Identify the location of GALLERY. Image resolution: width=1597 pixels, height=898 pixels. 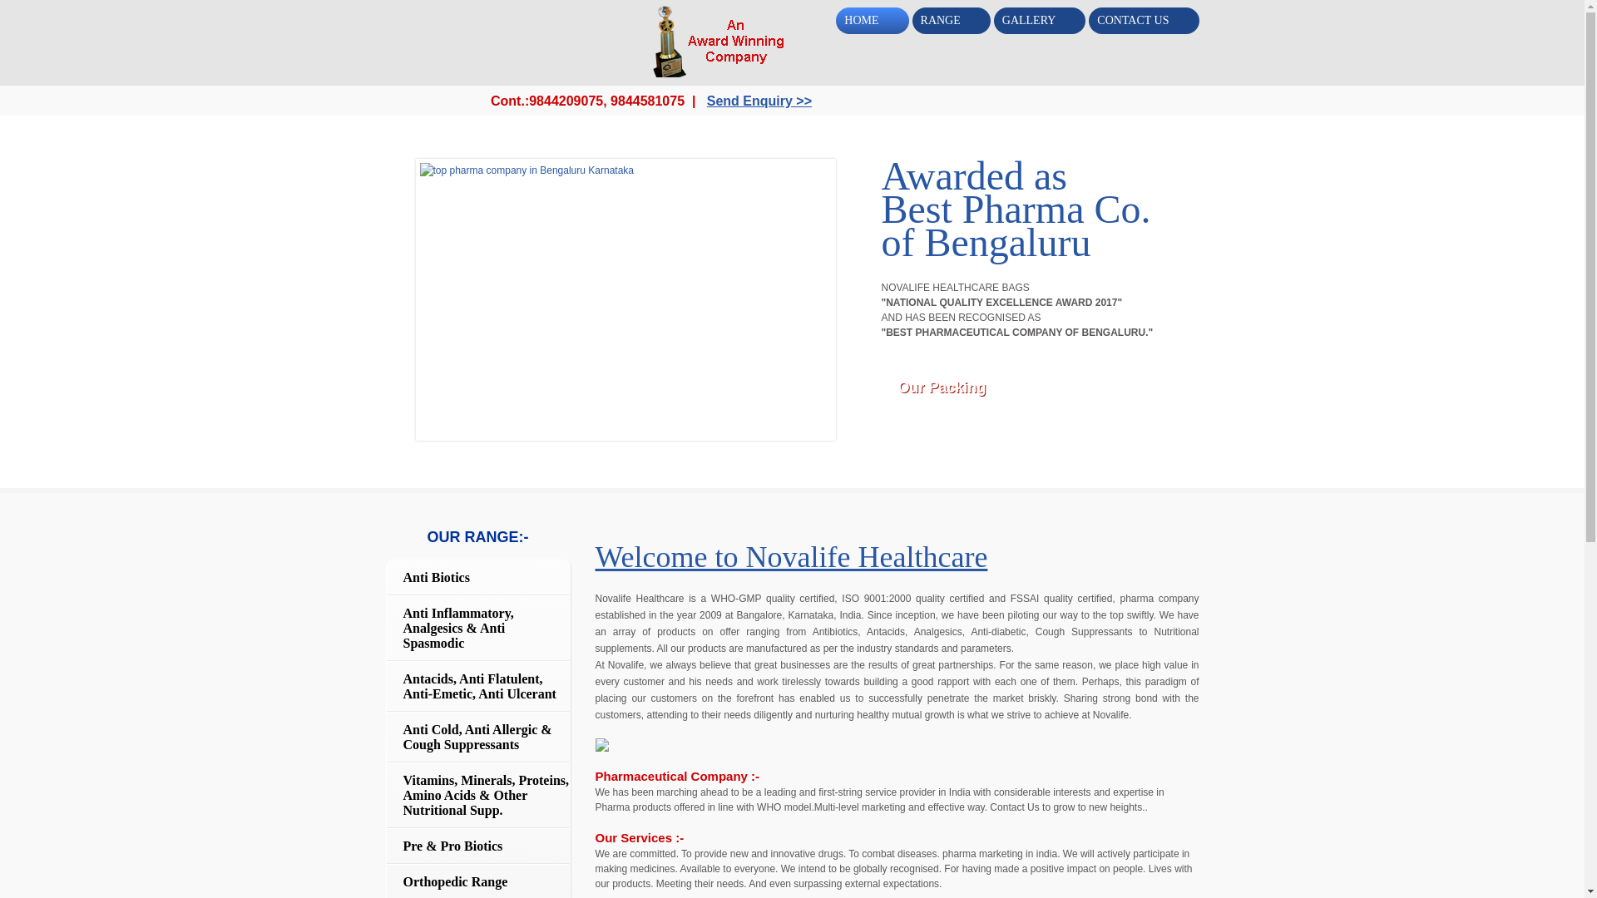
(1040, 20).